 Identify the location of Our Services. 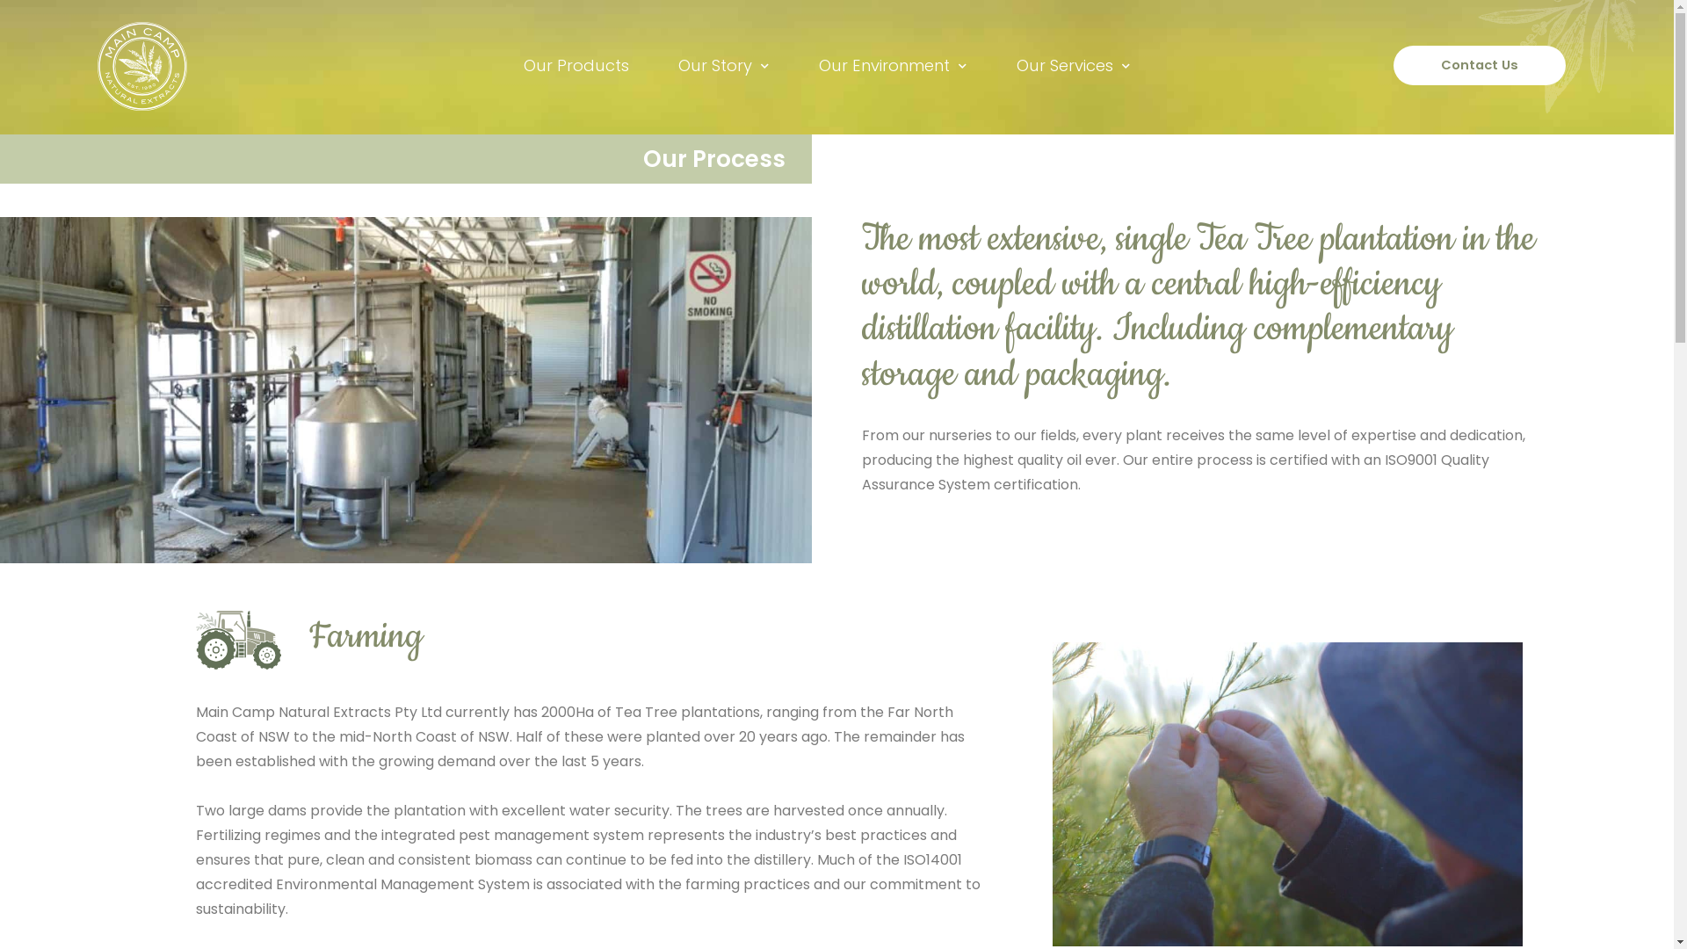
(1074, 66).